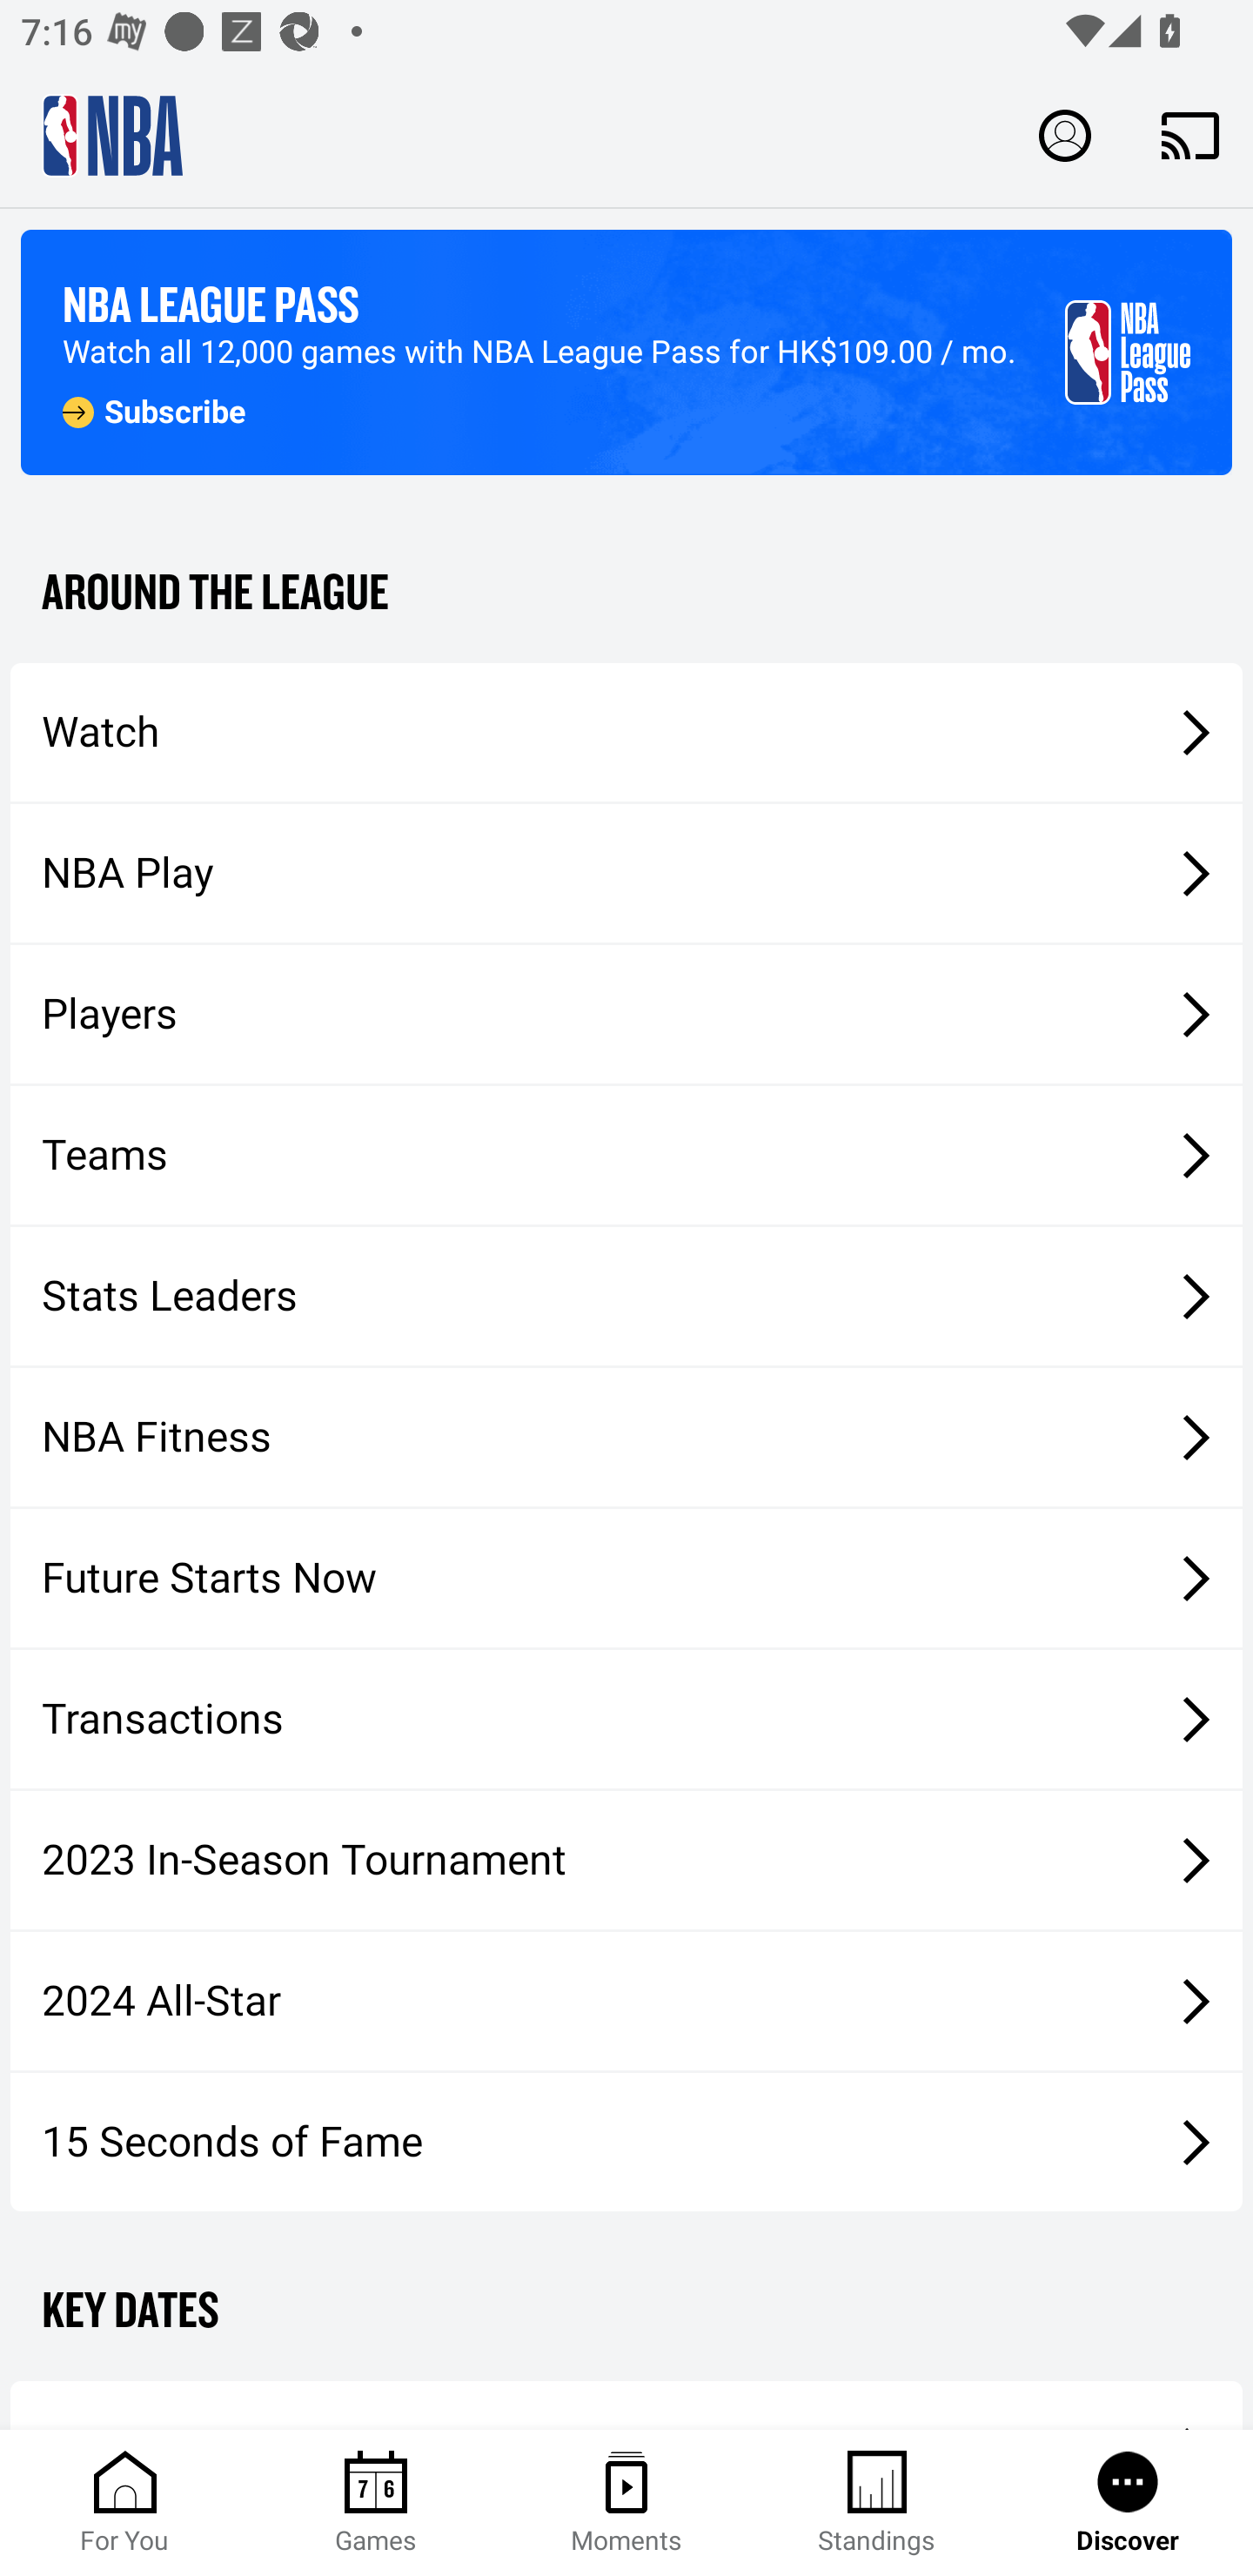 The image size is (1253, 2576). I want to click on Games, so click(376, 2503).